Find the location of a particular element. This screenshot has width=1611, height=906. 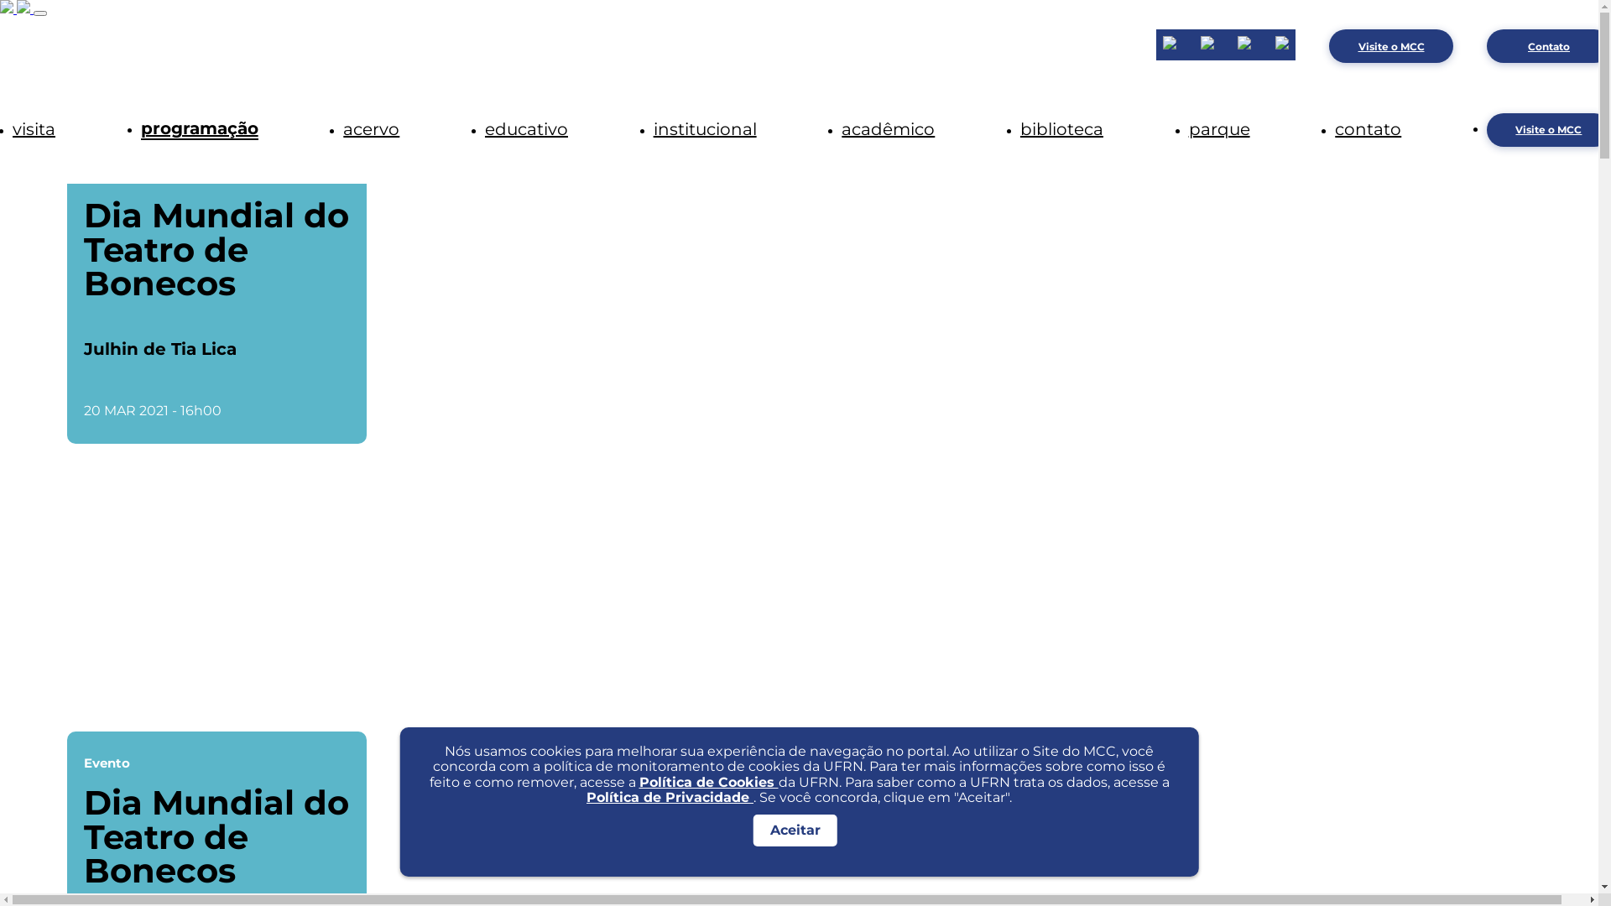

educativo is located at coordinates (527, 129).